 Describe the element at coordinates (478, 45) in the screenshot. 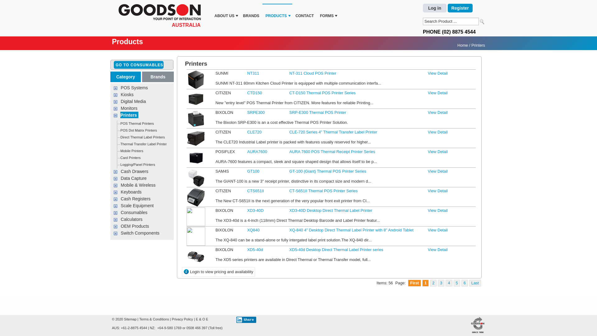

I see `Printers` at that location.